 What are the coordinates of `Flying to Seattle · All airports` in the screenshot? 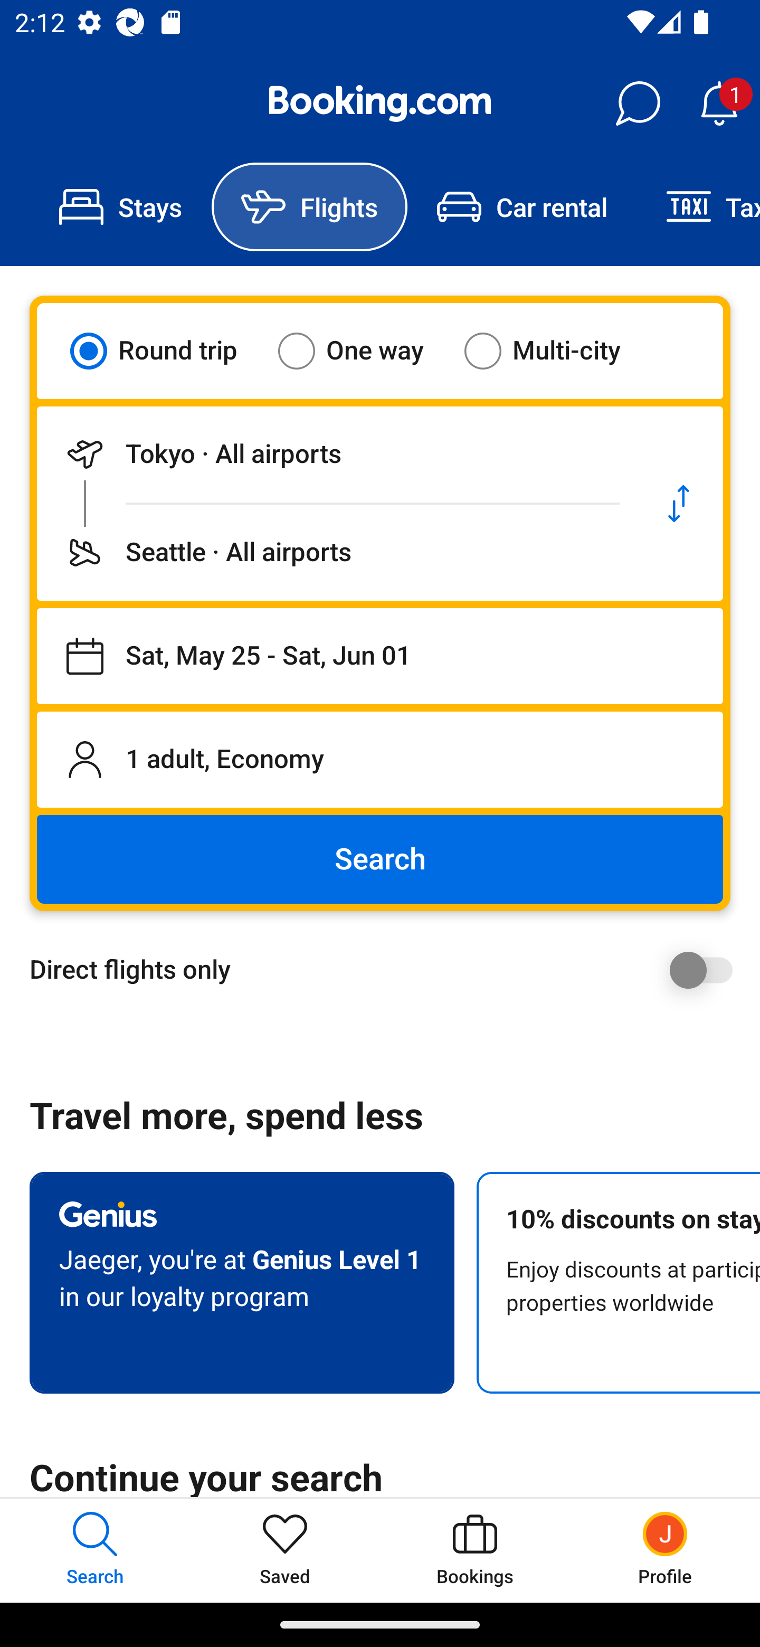 It's located at (336, 552).